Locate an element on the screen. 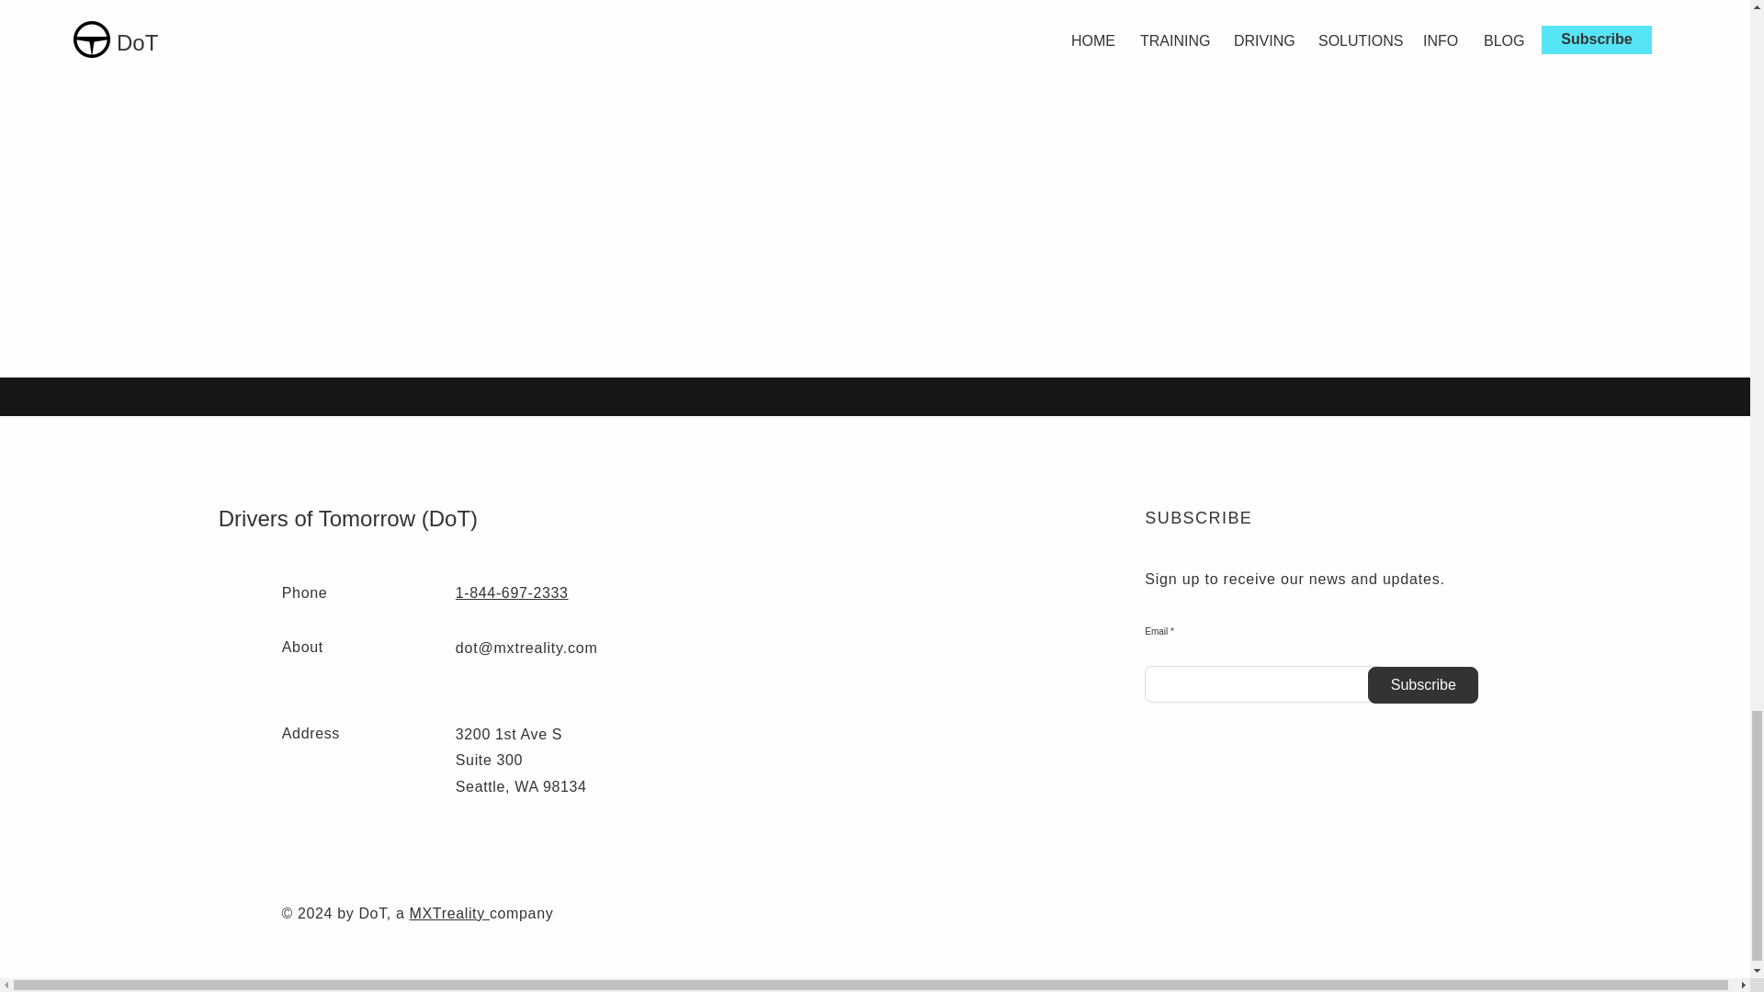 This screenshot has width=1764, height=992. About is located at coordinates (302, 647).